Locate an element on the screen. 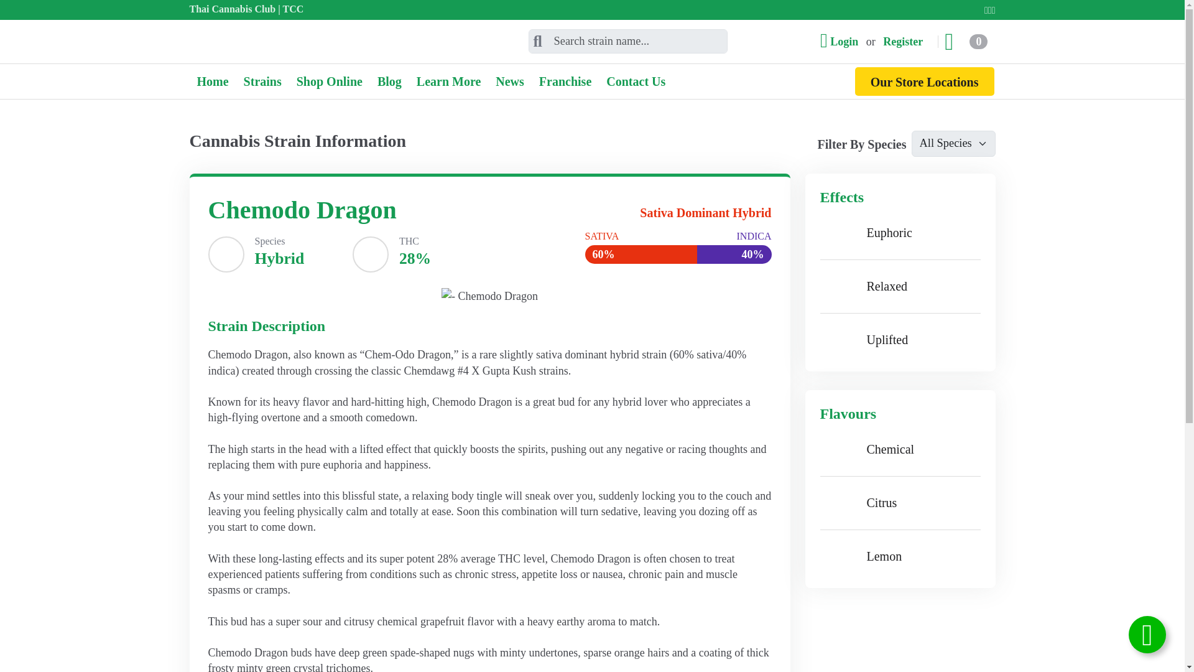  Learn More is located at coordinates (449, 81).